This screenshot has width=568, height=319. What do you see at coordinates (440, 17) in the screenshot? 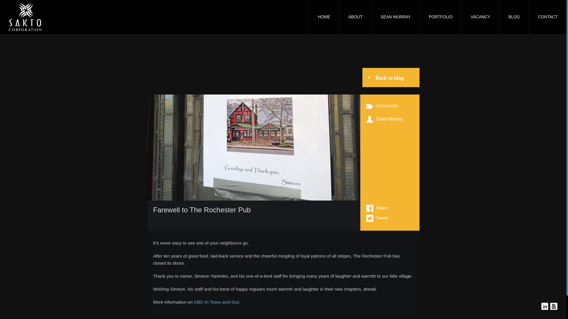
I see `PORTFOLIO` at bounding box center [440, 17].